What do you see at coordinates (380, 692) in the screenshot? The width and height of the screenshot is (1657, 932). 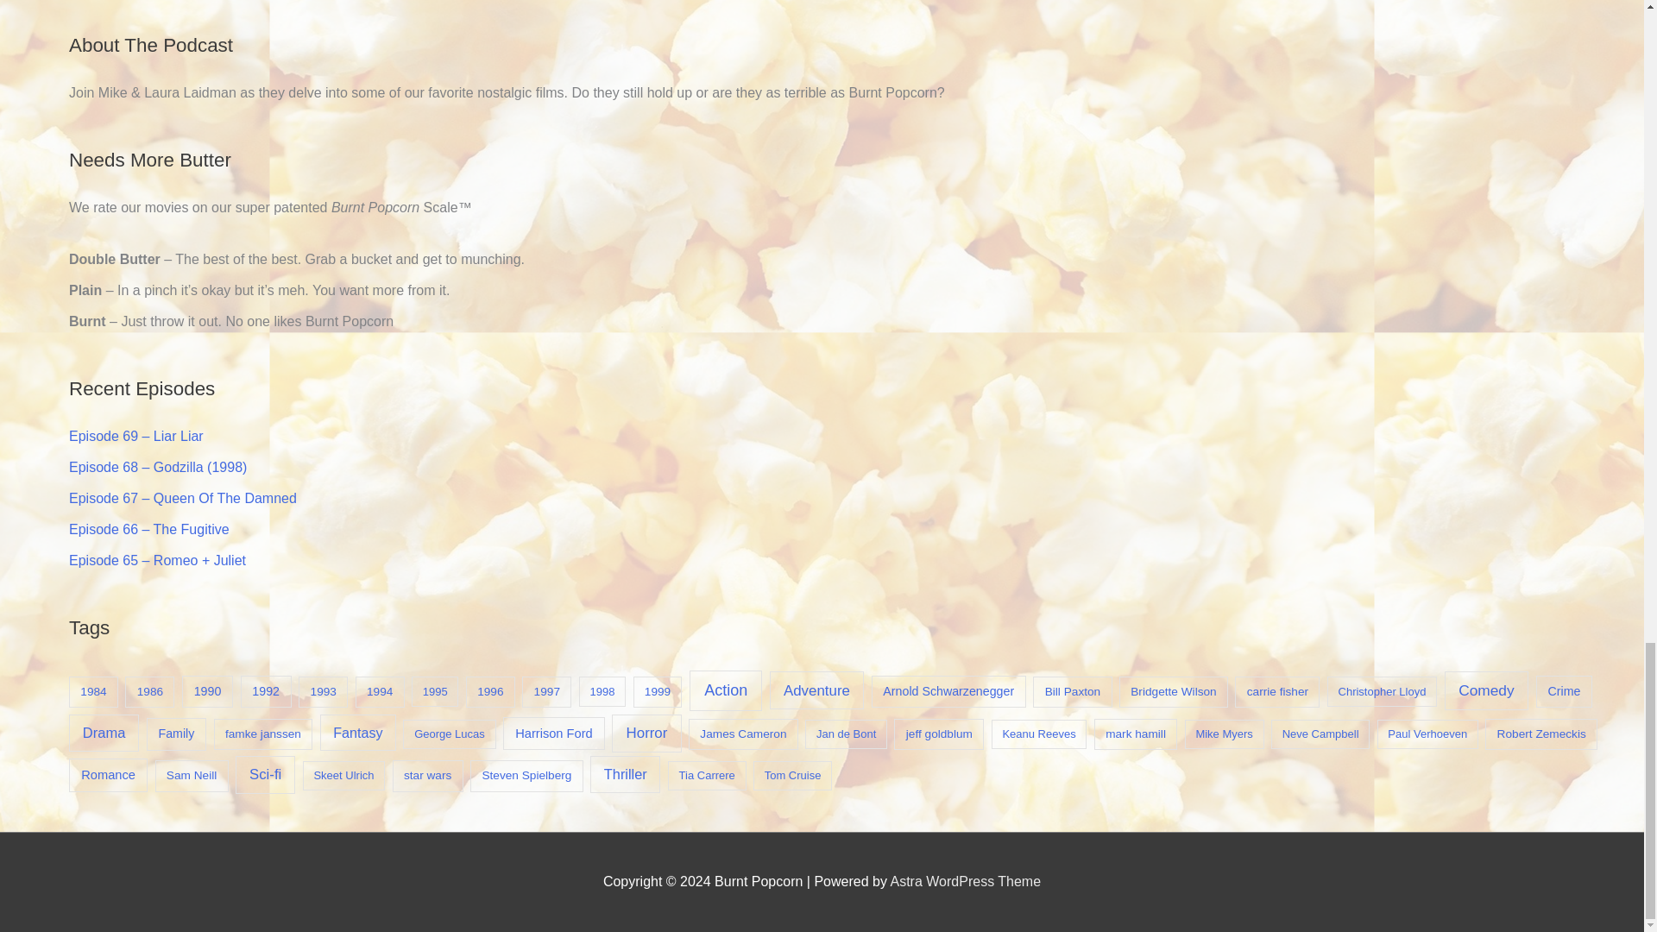 I see `1994` at bounding box center [380, 692].